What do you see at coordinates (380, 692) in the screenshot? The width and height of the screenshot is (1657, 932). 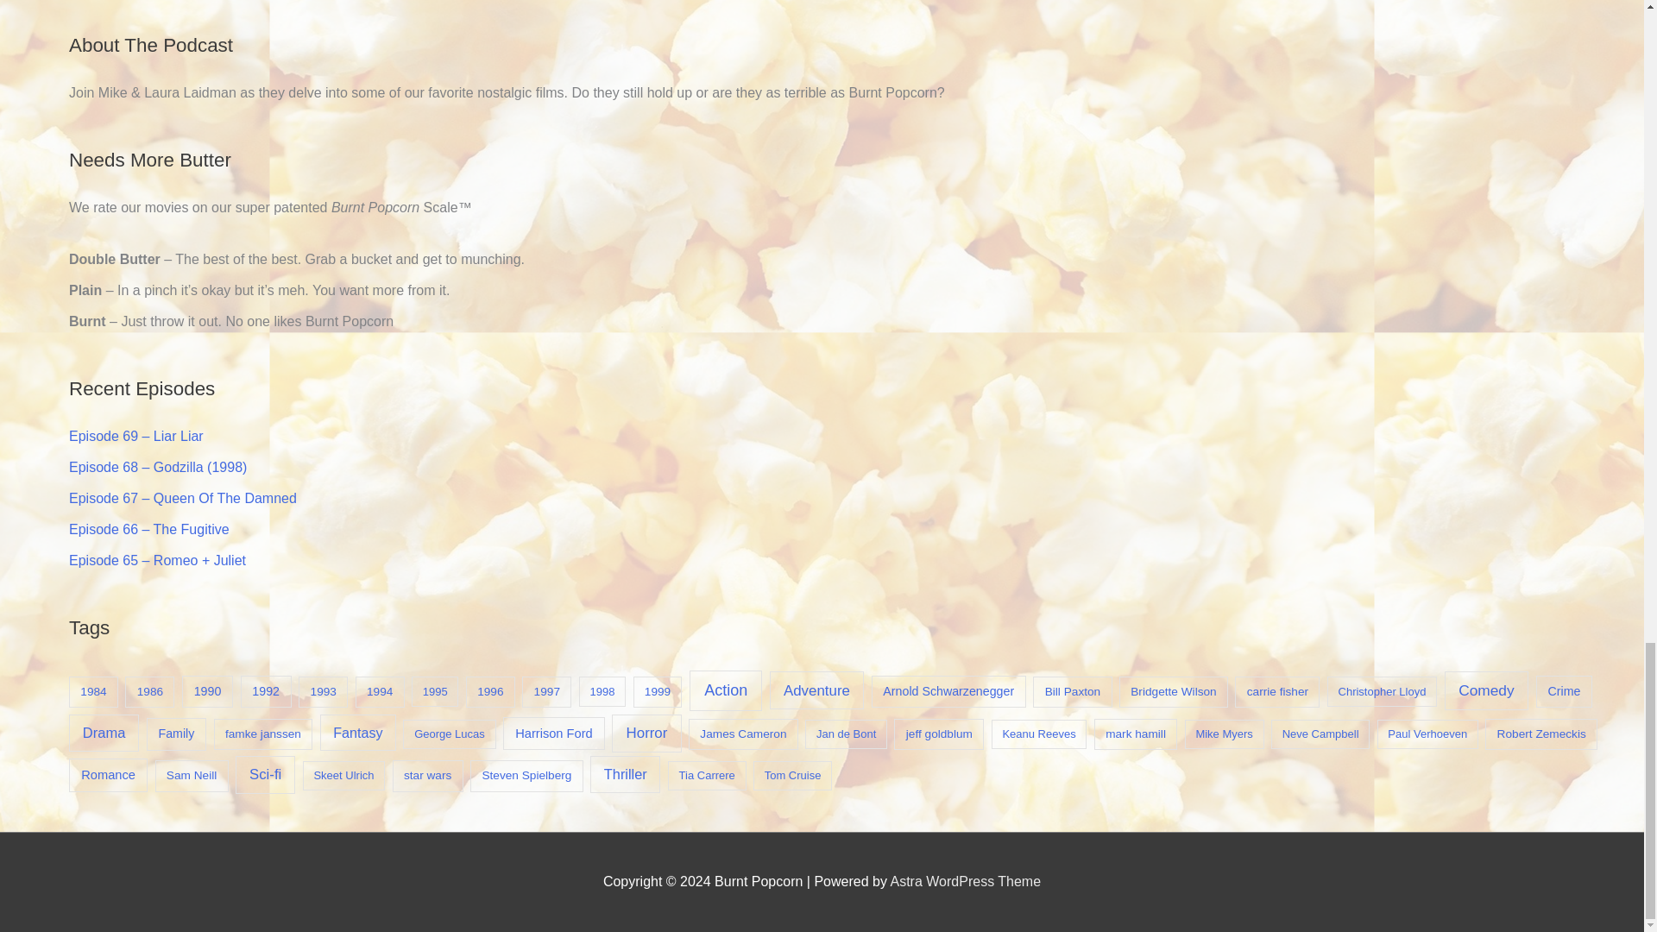 I see `1994` at bounding box center [380, 692].